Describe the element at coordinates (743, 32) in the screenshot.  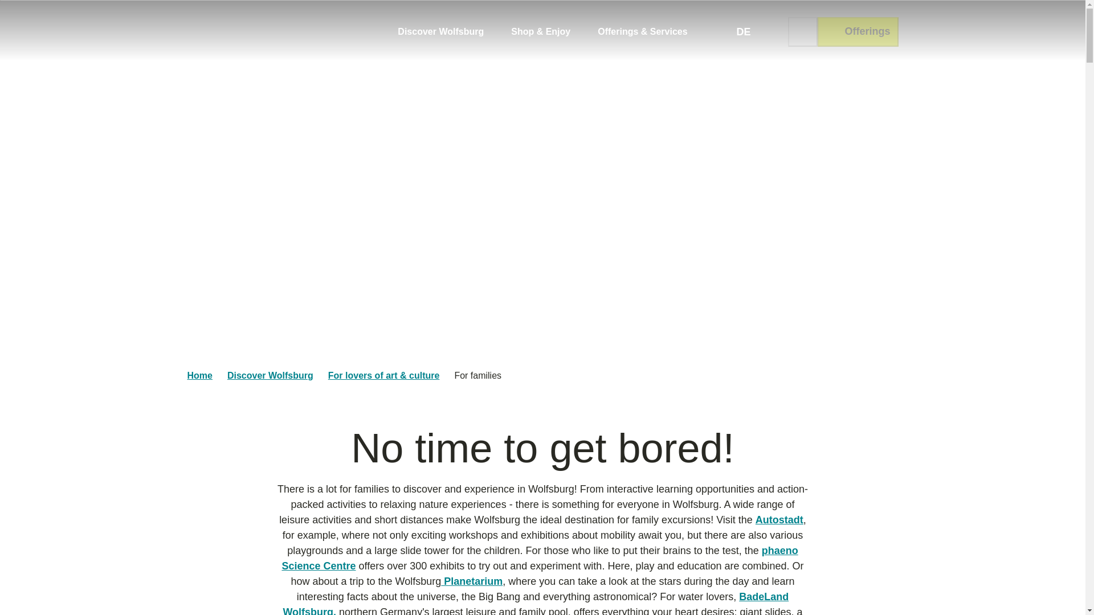
I see `Deutsch` at that location.